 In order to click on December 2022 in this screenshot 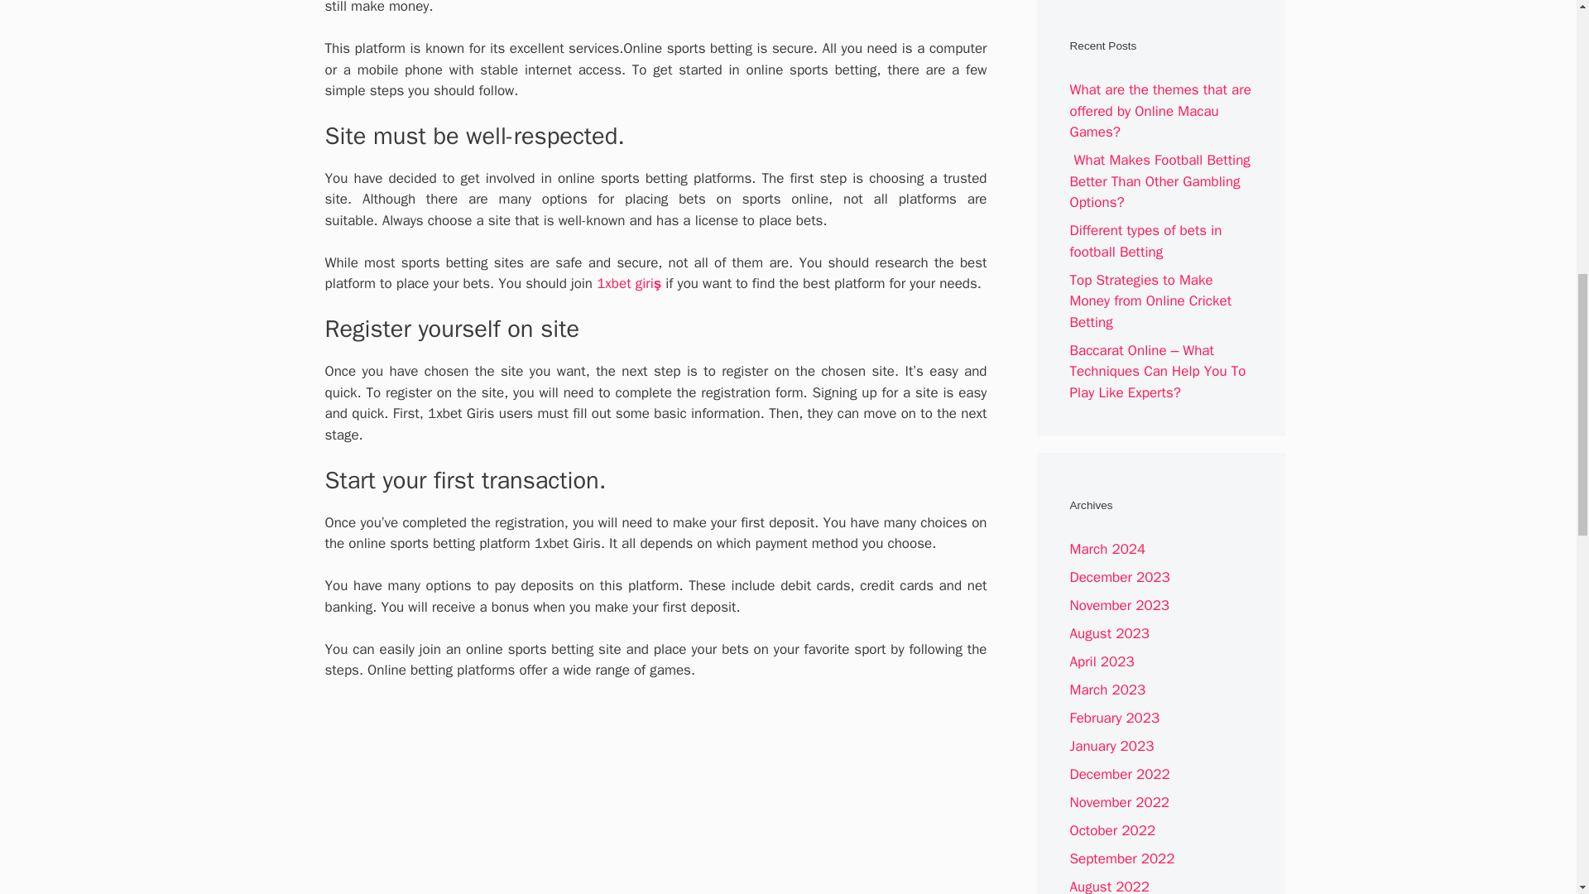, I will do `click(1119, 774)`.